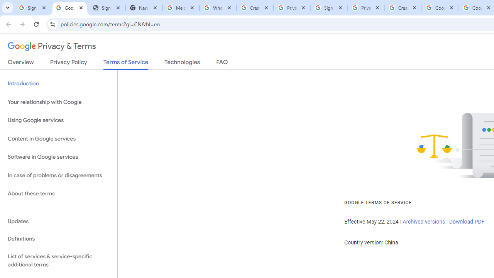 This screenshot has width=494, height=278. What do you see at coordinates (329, 8) in the screenshot?
I see `Sign in - Google Accounts` at bounding box center [329, 8].